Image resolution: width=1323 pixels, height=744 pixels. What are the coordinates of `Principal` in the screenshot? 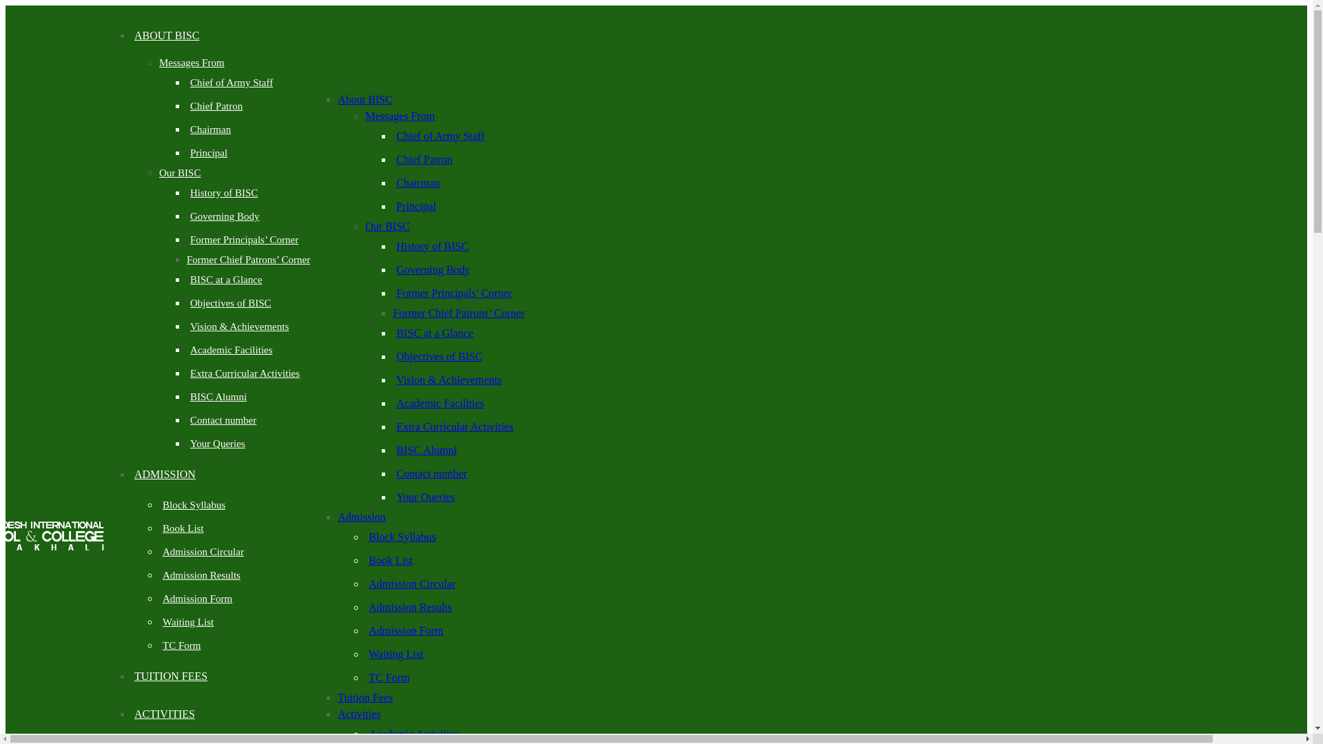 It's located at (416, 205).